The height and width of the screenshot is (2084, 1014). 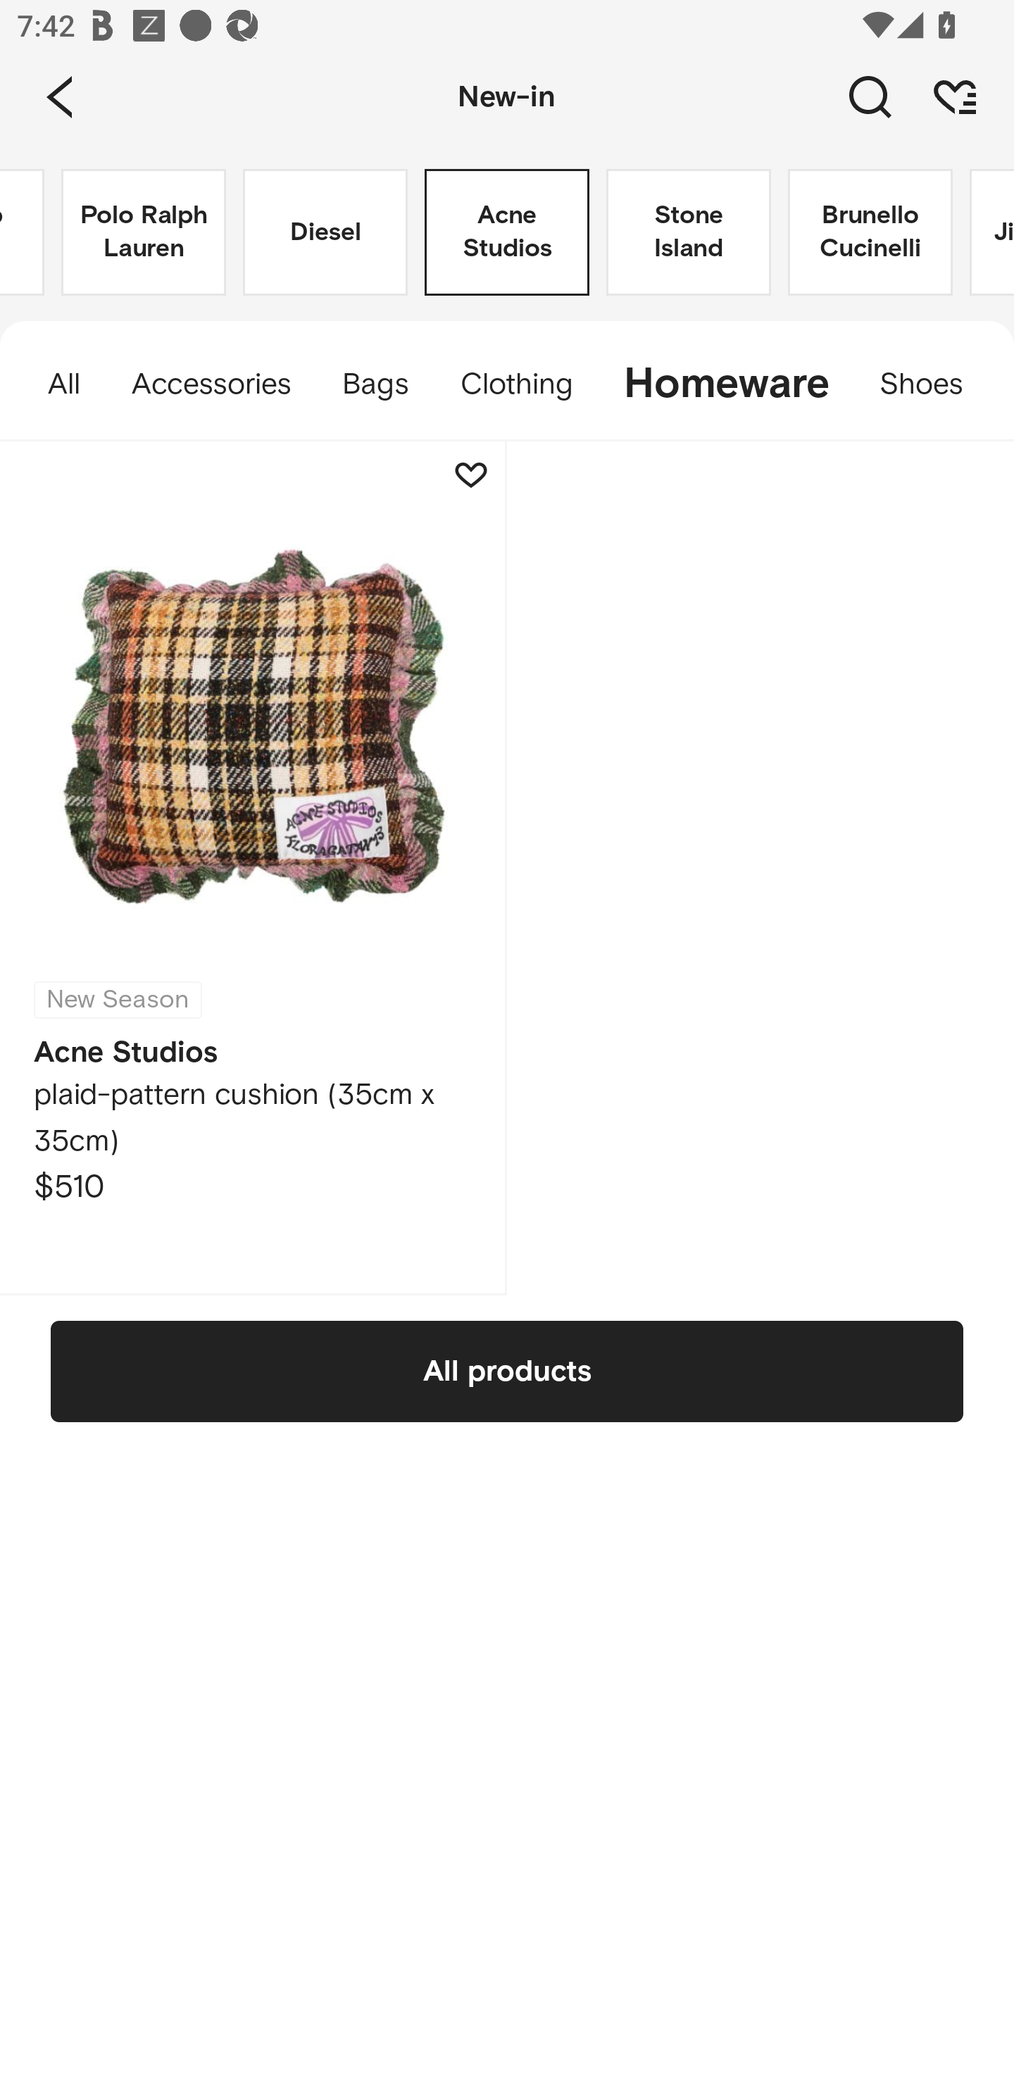 What do you see at coordinates (725, 384) in the screenshot?
I see `Homeware` at bounding box center [725, 384].